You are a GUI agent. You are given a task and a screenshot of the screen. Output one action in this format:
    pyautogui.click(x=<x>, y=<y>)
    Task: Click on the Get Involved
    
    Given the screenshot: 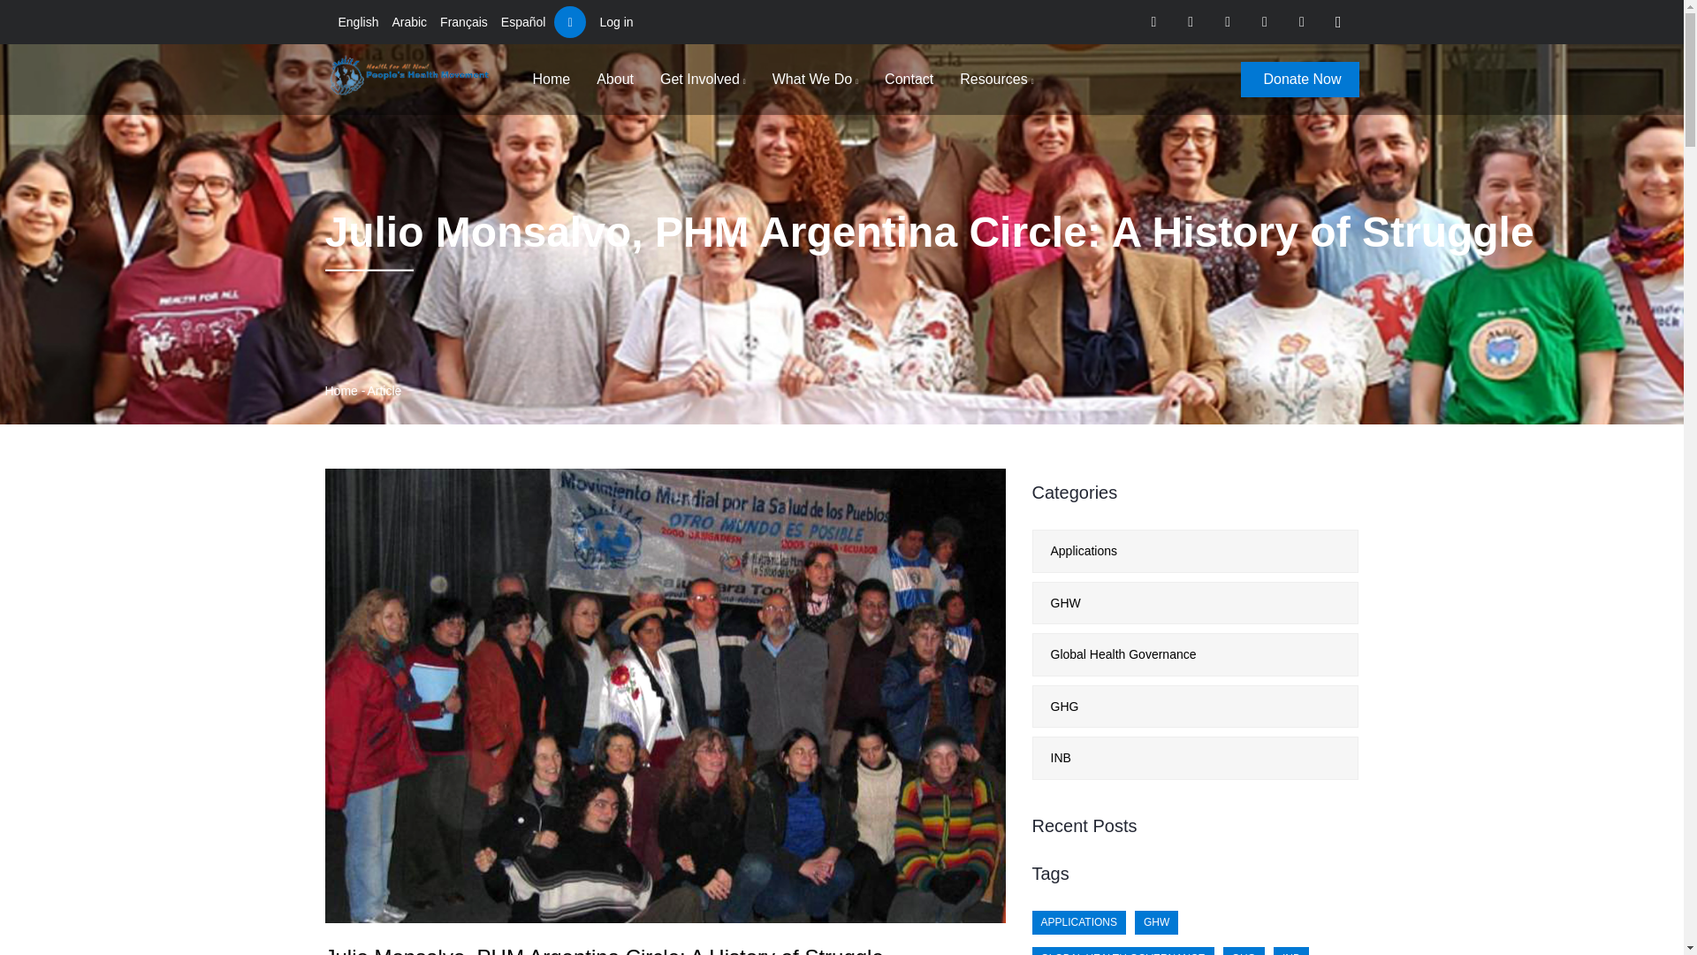 What is the action you would take?
    pyautogui.click(x=703, y=79)
    